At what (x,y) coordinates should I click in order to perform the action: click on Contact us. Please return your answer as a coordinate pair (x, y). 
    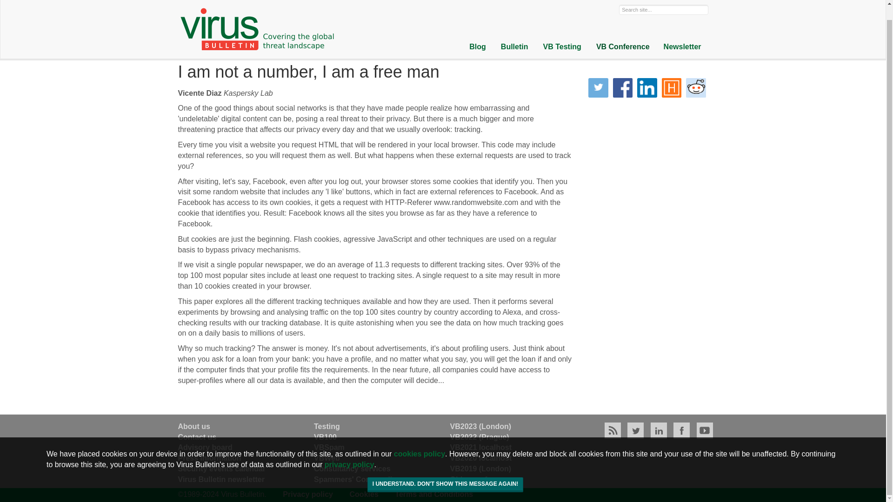
    Looking at the image, I should click on (197, 437).